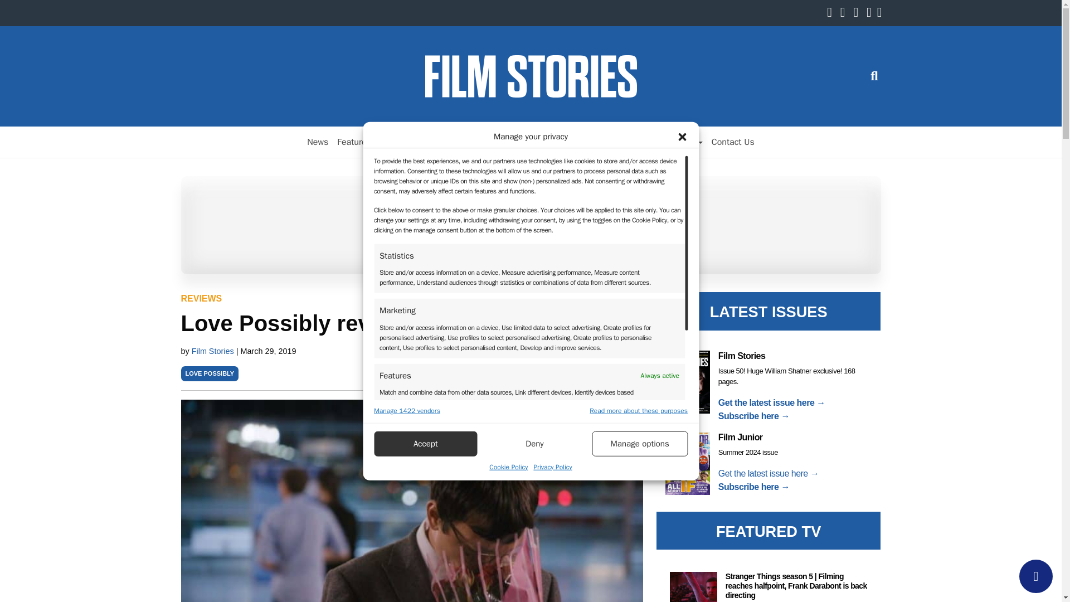 The height and width of the screenshot is (602, 1070). I want to click on Features, so click(354, 142).